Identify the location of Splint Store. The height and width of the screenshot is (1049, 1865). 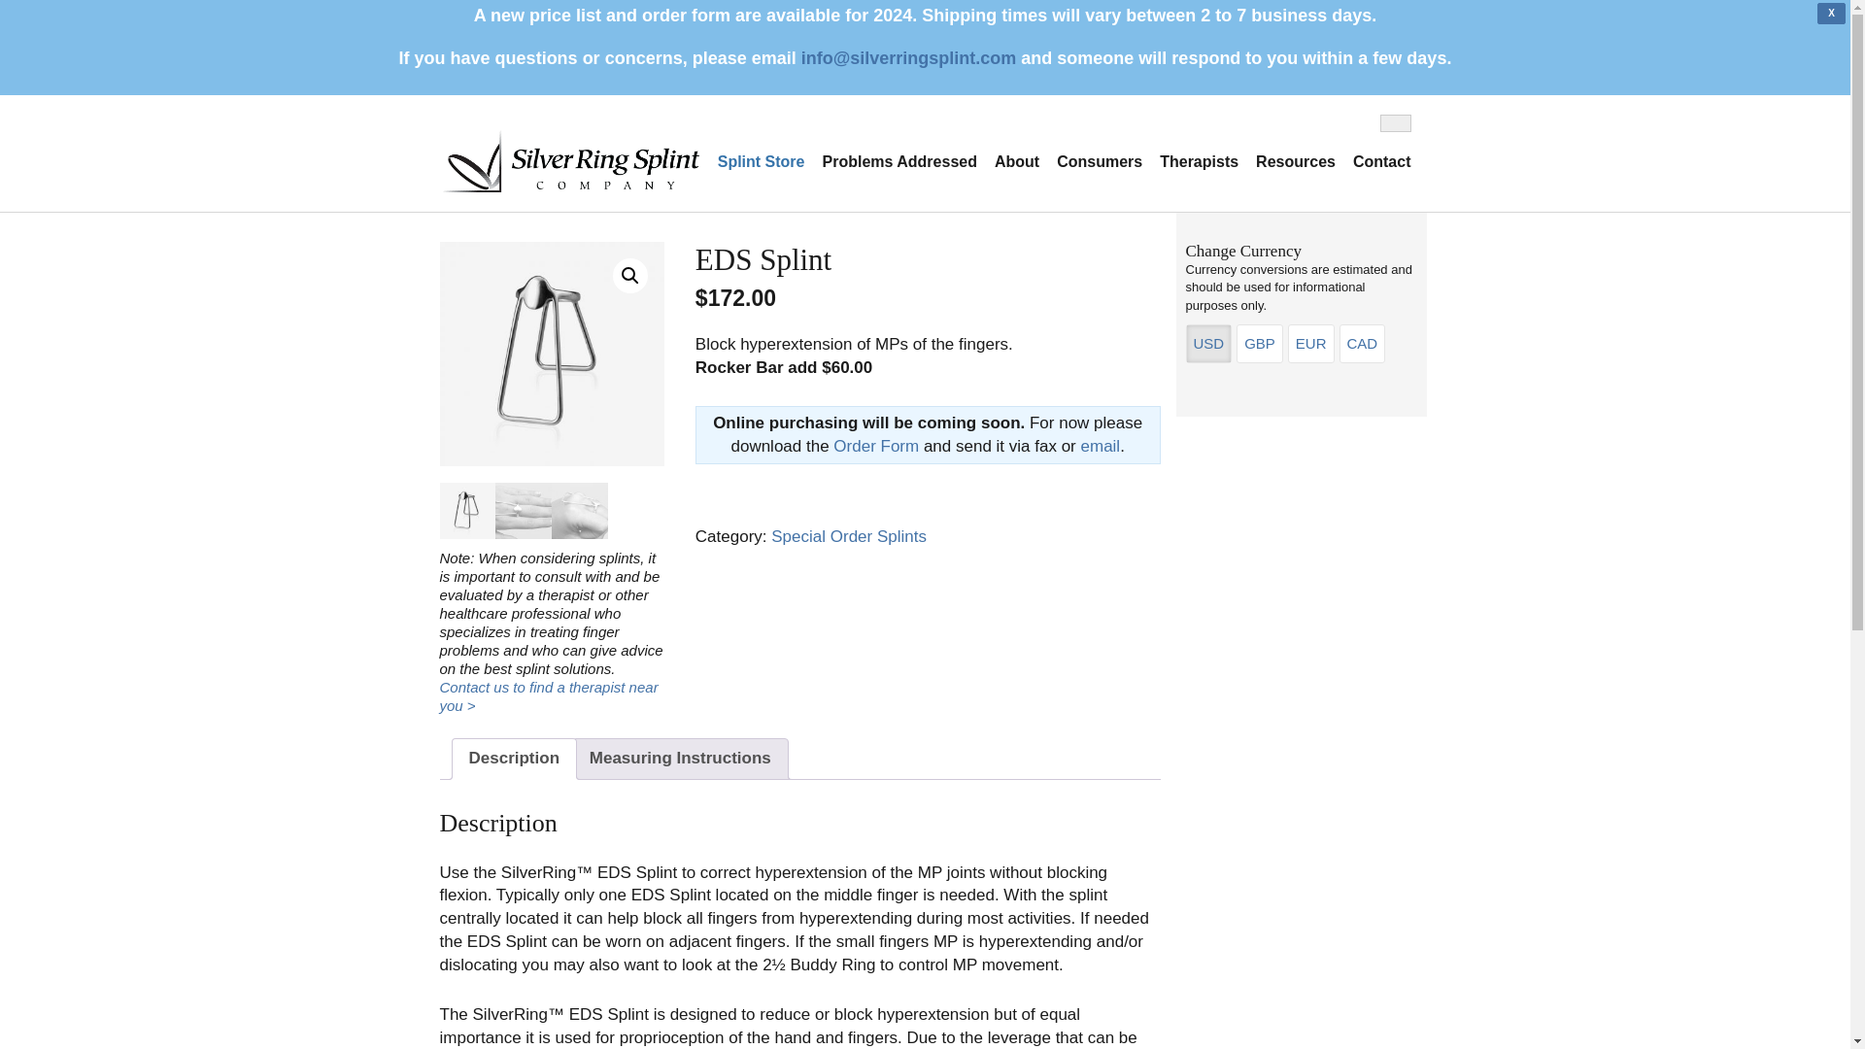
(761, 167).